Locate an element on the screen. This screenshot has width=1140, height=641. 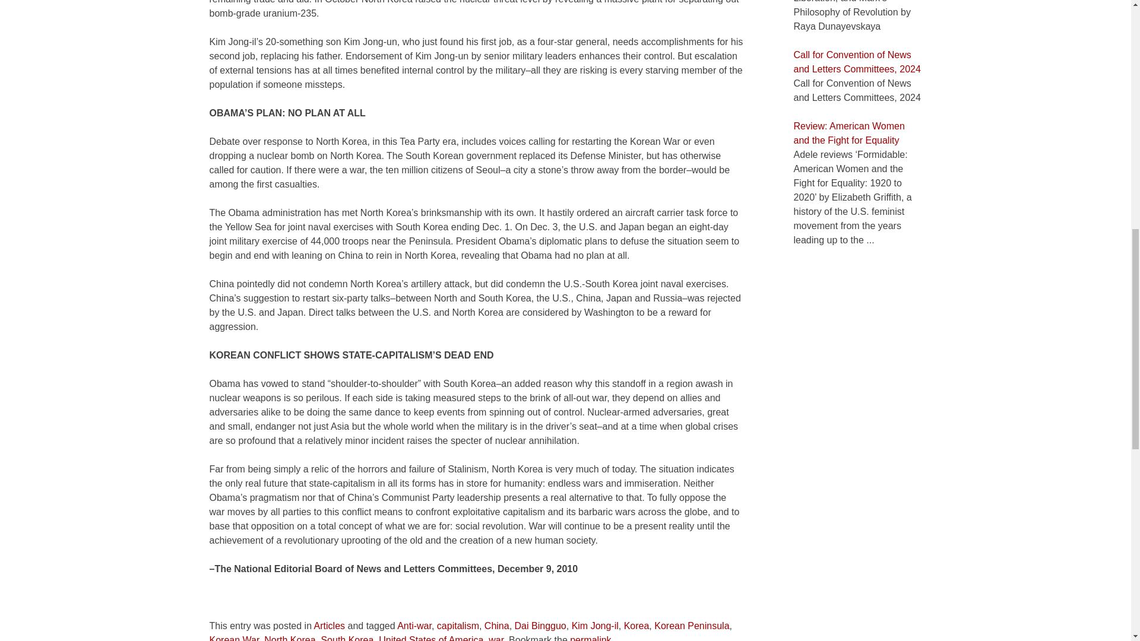
United States of America is located at coordinates (431, 638).